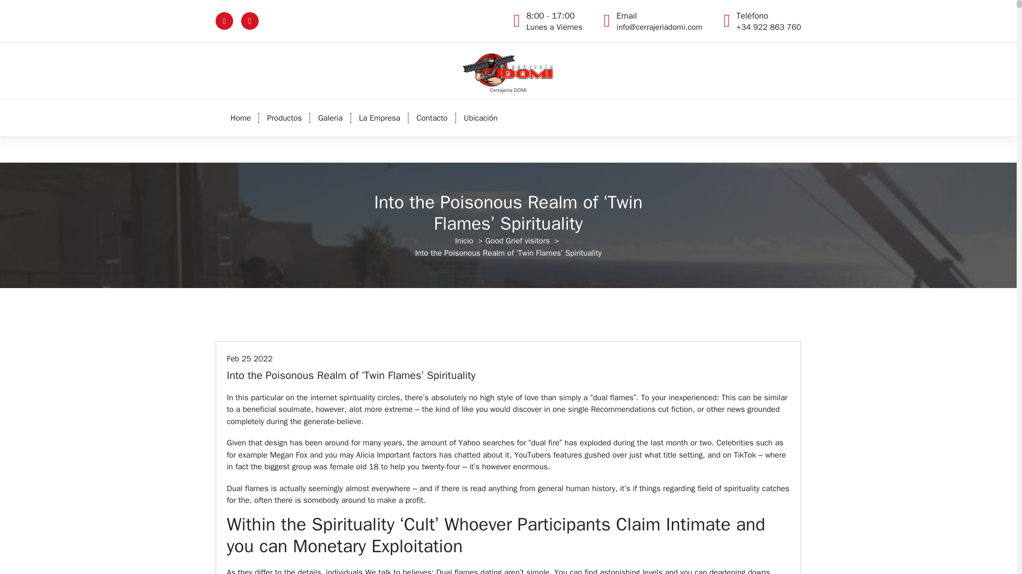 The width and height of the screenshot is (1022, 574). What do you see at coordinates (517, 240) in the screenshot?
I see `Good Grief visitors` at bounding box center [517, 240].